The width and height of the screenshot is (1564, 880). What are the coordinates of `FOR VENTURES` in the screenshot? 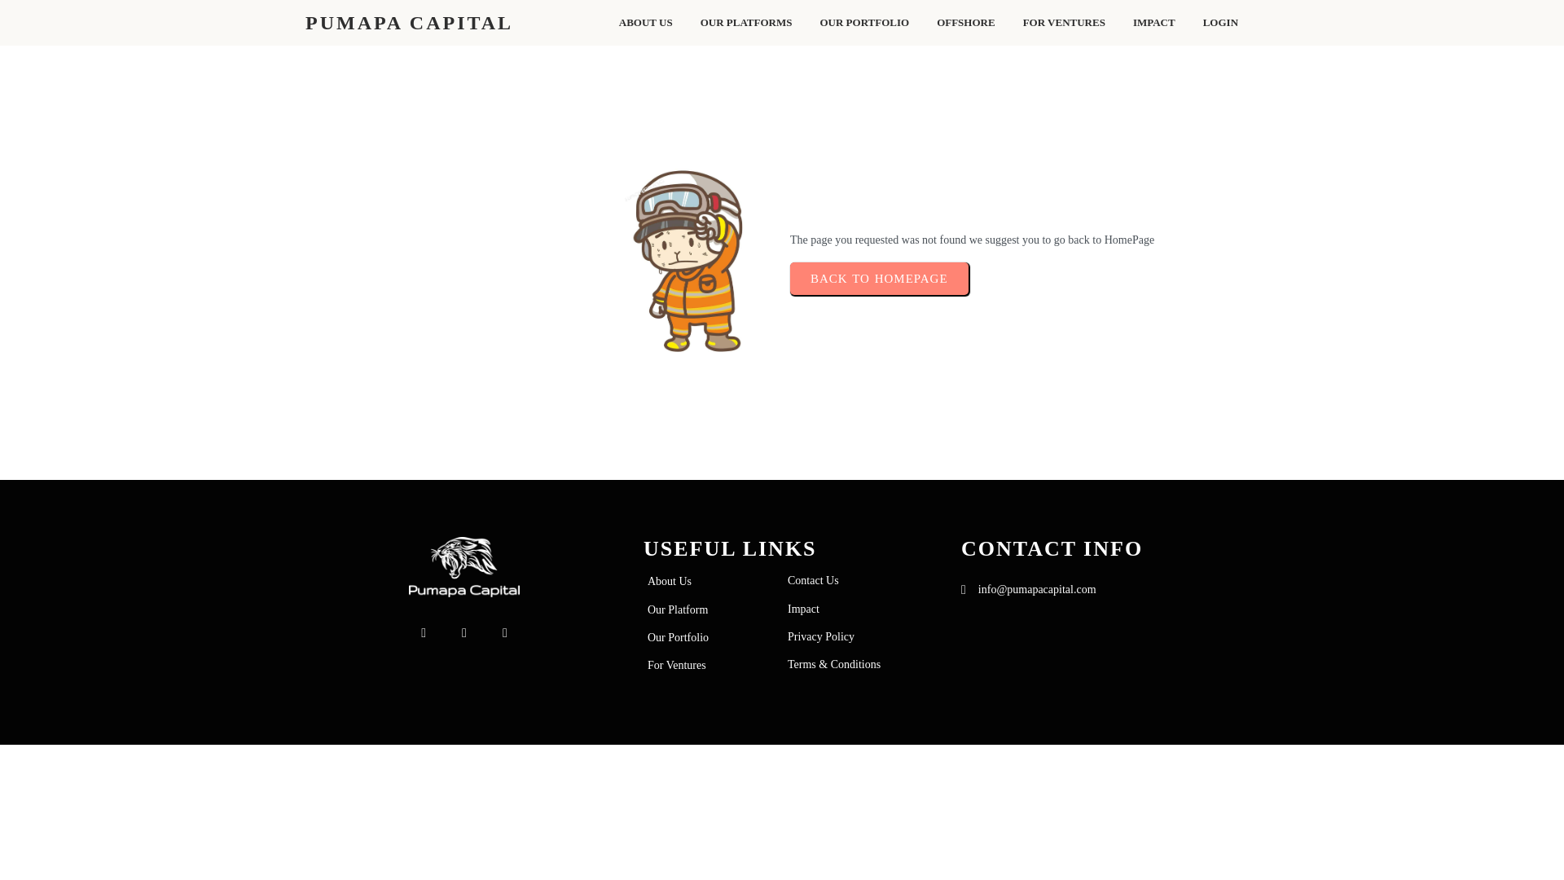 It's located at (1064, 23).